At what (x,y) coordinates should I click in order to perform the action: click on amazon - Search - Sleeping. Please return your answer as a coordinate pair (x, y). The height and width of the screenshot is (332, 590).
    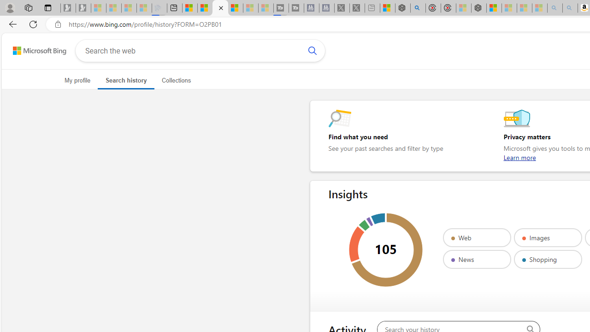
    Looking at the image, I should click on (555, 8).